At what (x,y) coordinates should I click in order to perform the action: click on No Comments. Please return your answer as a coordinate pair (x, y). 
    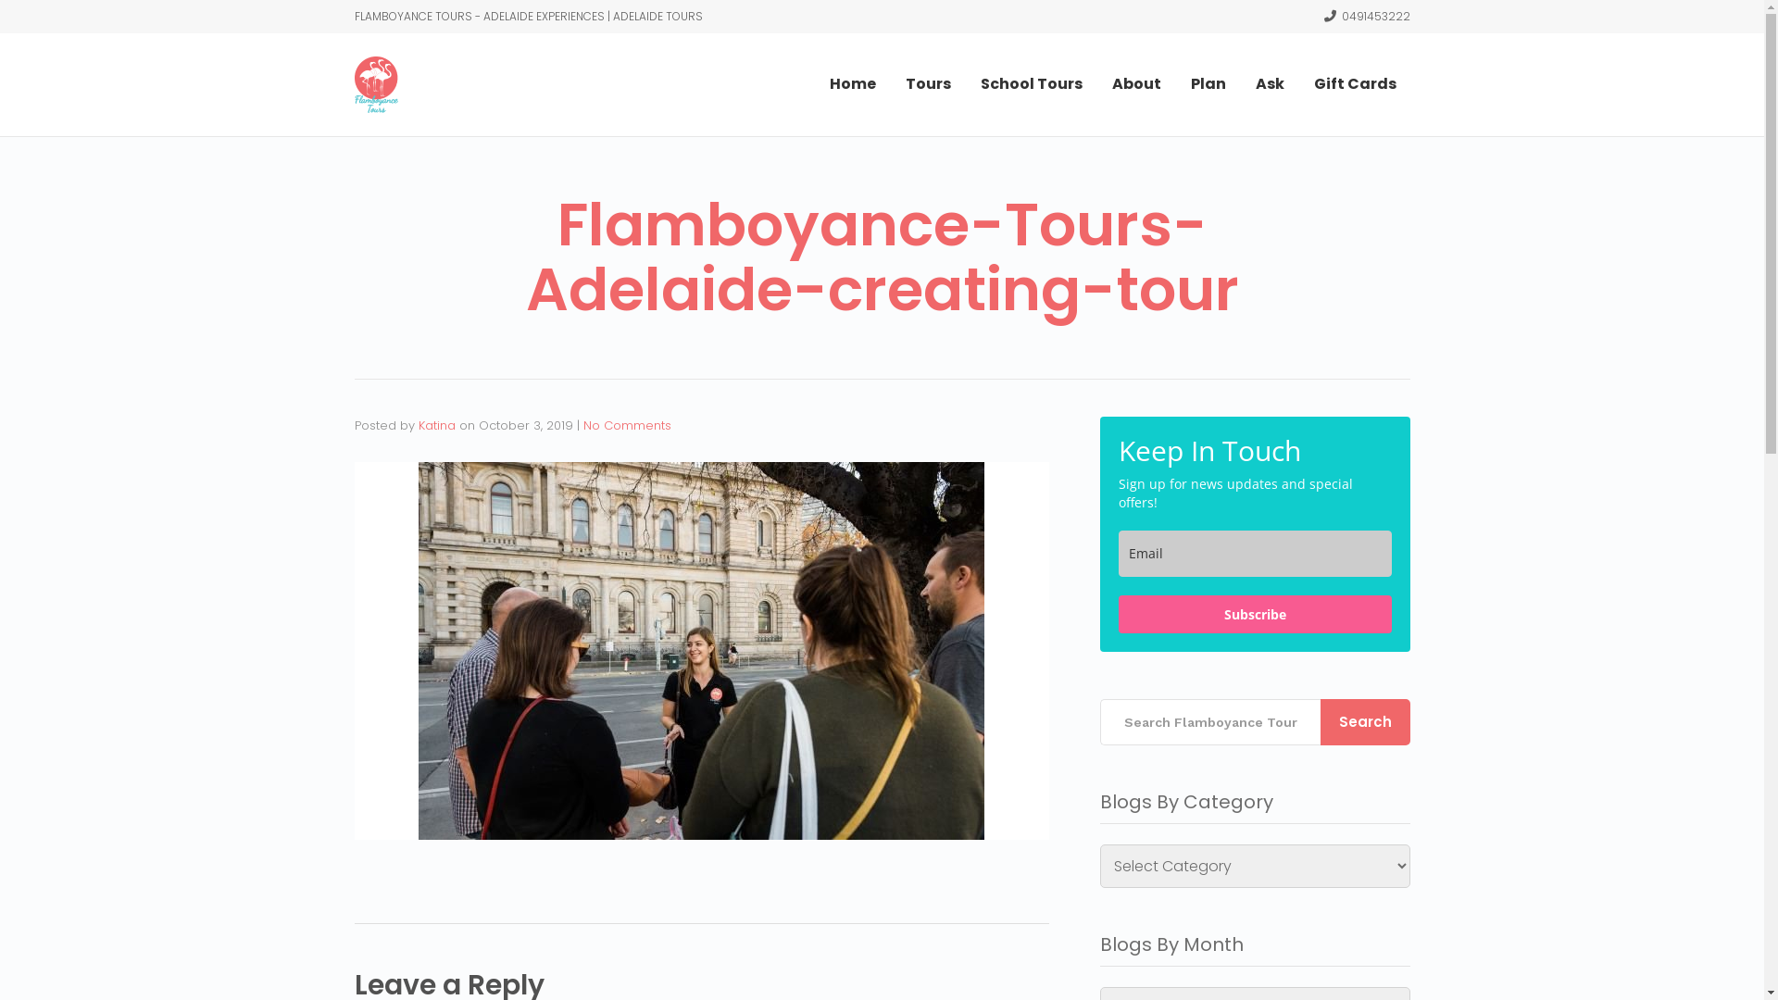
    Looking at the image, I should click on (628, 426).